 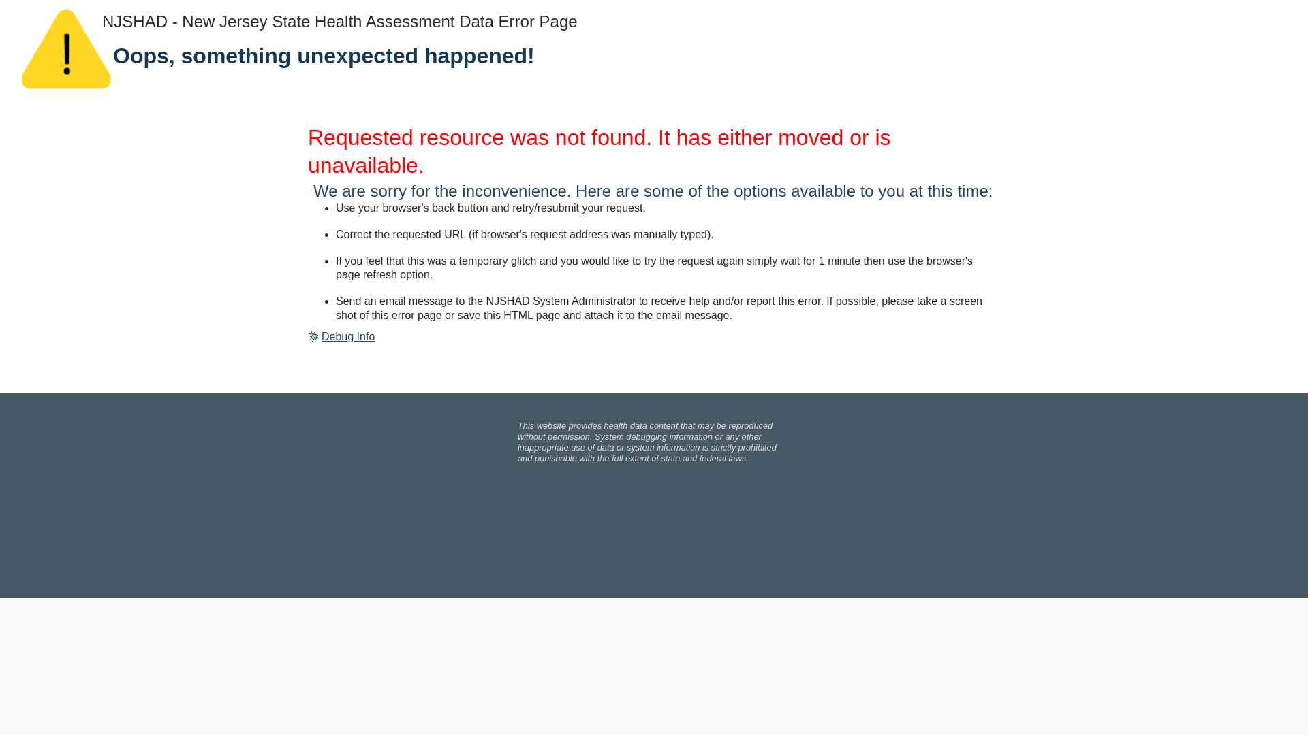 I want to click on HTTP Status Code: 500, so click(x=654, y=152).